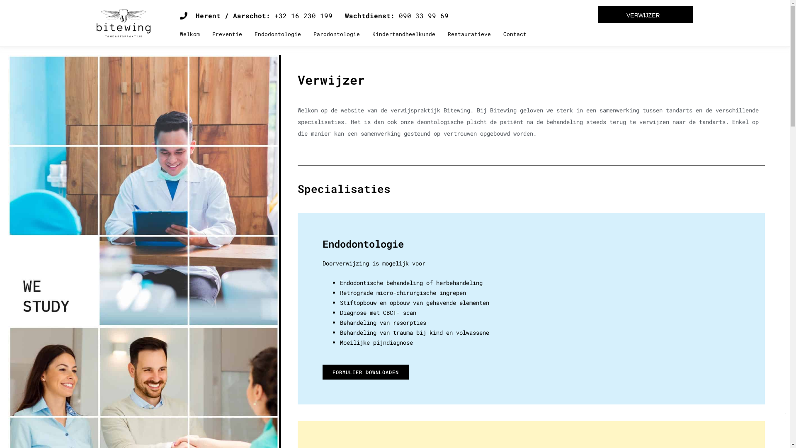 Image resolution: width=796 pixels, height=448 pixels. I want to click on Wachtdienst: 090 33 99 69, so click(397, 16).